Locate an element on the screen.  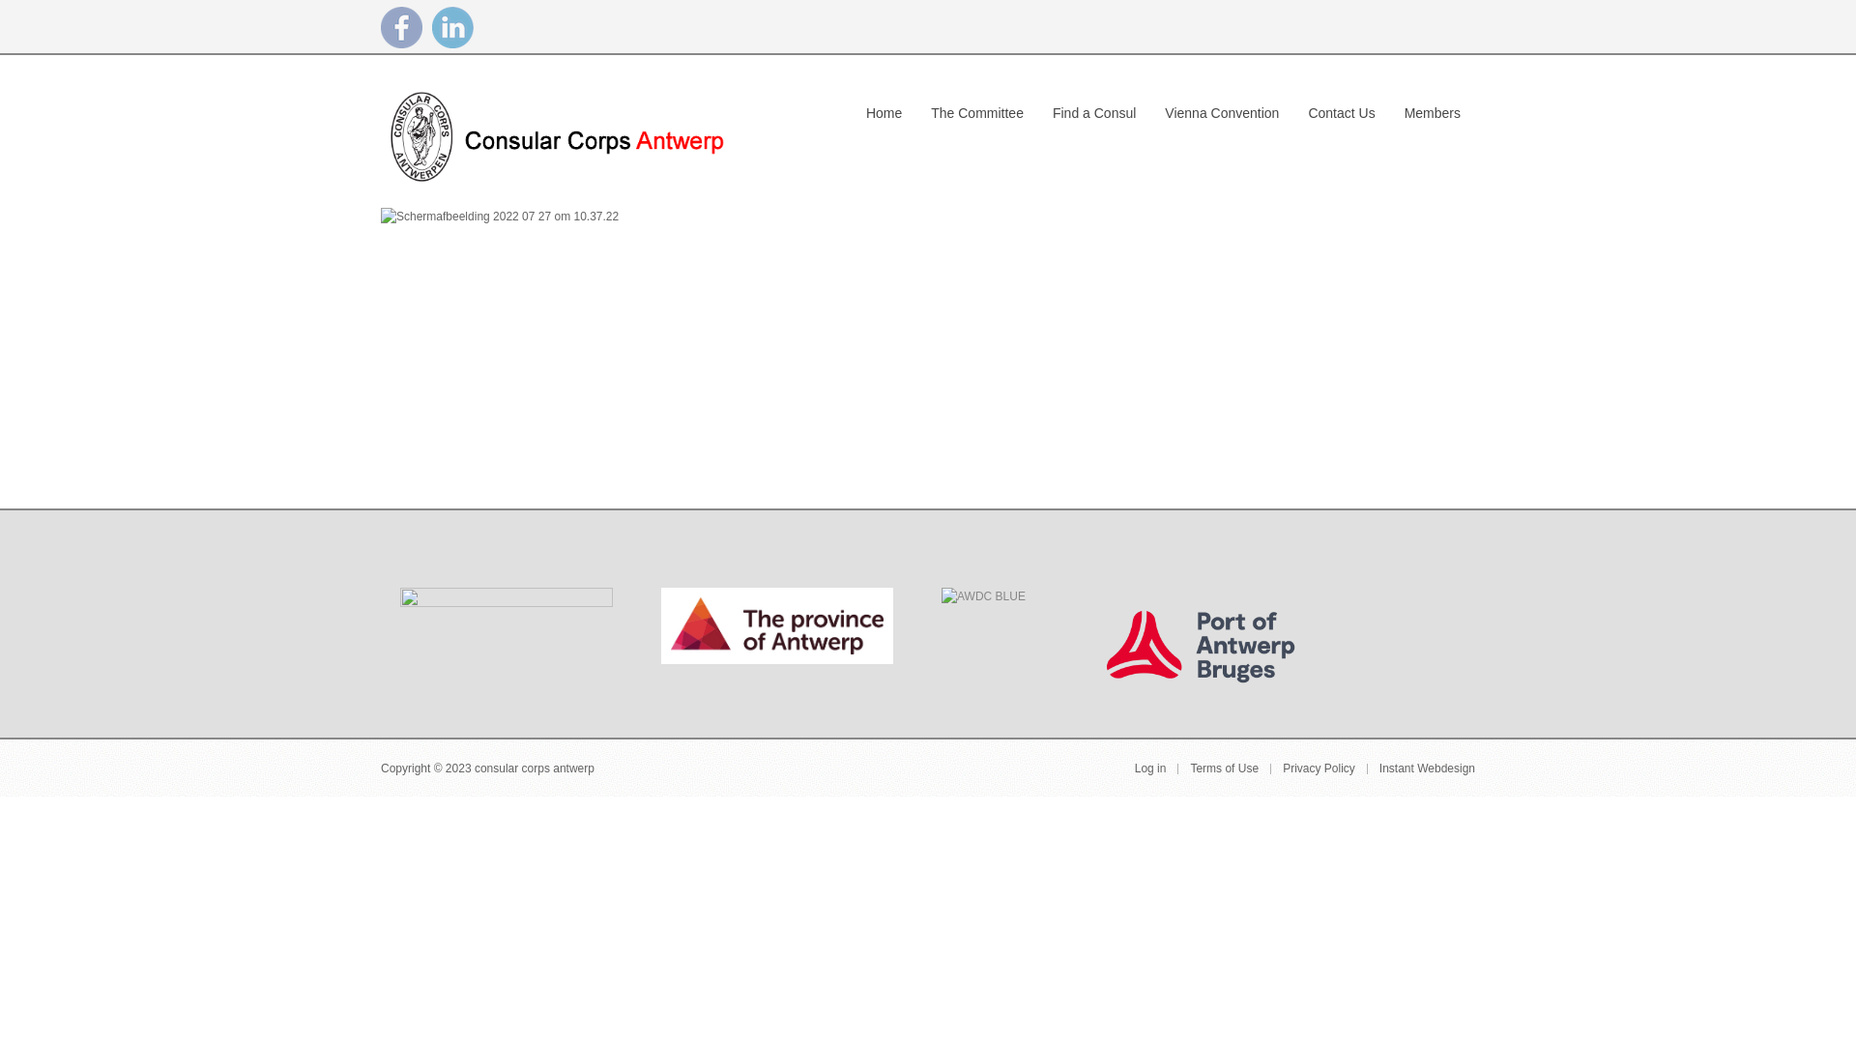
Vienna Convention is located at coordinates (1222, 109).